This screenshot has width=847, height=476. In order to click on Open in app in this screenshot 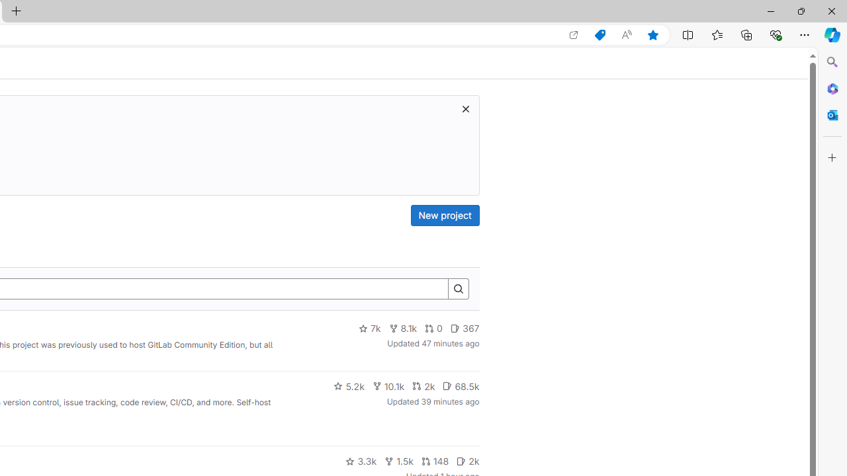, I will do `click(574, 35)`.